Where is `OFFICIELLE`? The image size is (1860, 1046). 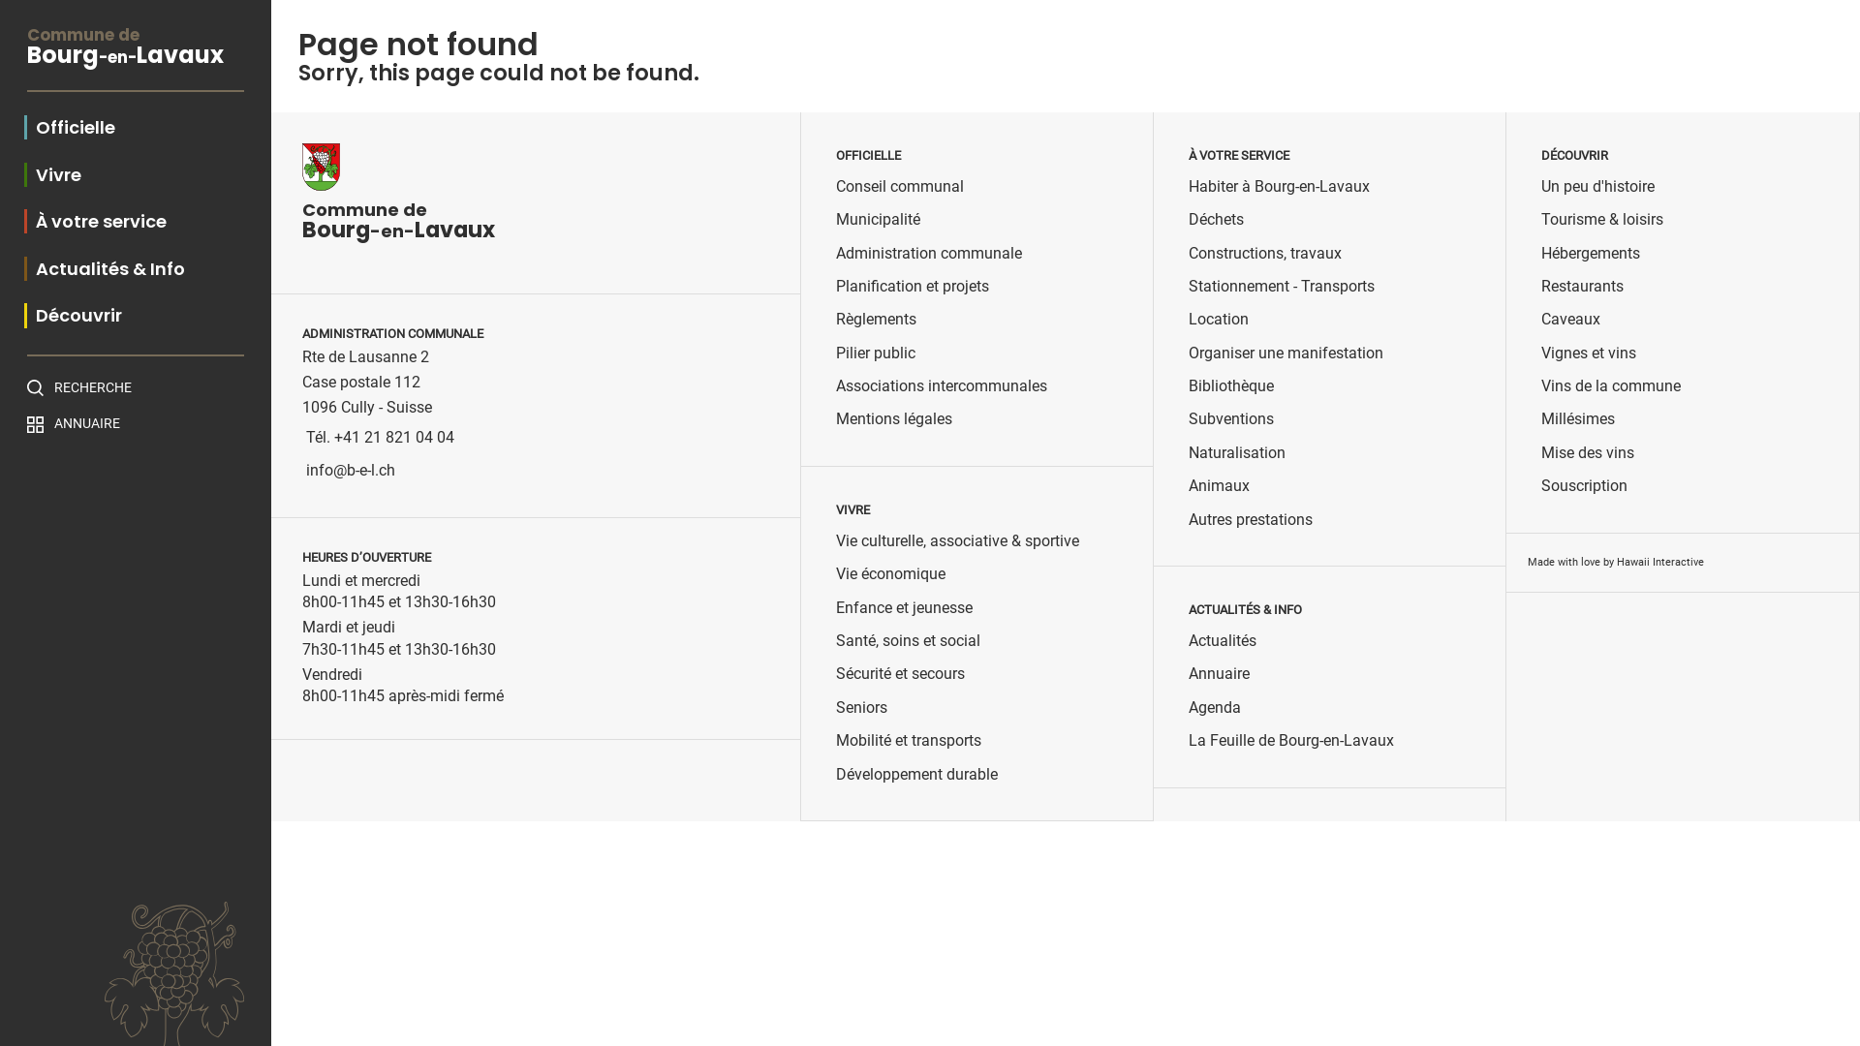 OFFICIELLE is located at coordinates (868, 156).